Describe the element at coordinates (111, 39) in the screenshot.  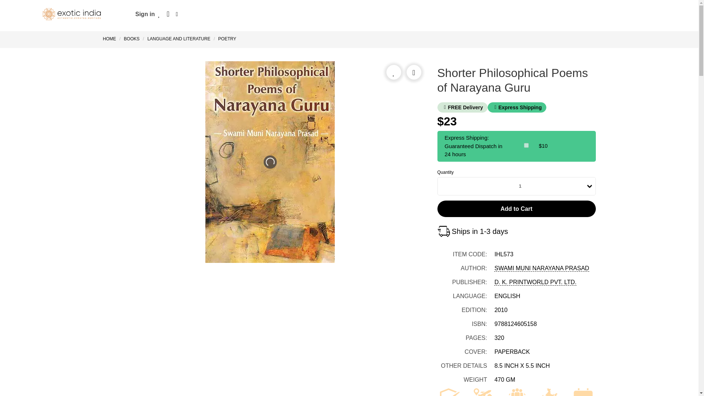
I see `HOME` at that location.